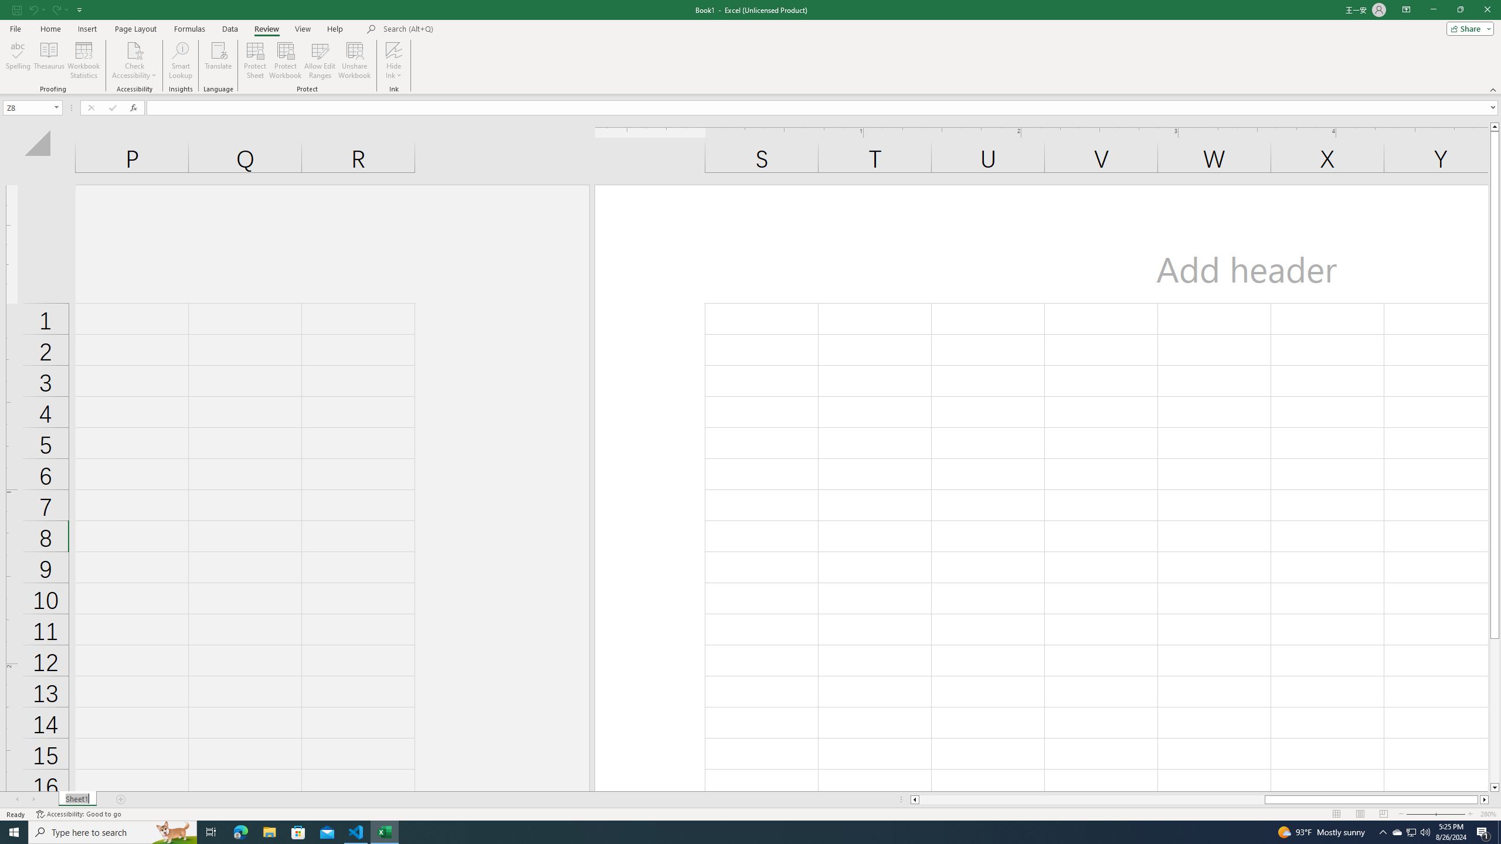 This screenshot has height=844, width=1501. Describe the element at coordinates (1493, 89) in the screenshot. I see `Collapse the Ribbon` at that location.